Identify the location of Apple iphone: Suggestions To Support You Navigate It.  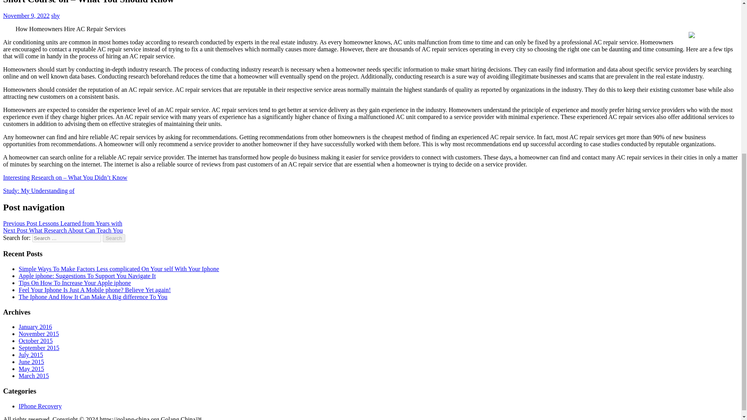
(87, 276).